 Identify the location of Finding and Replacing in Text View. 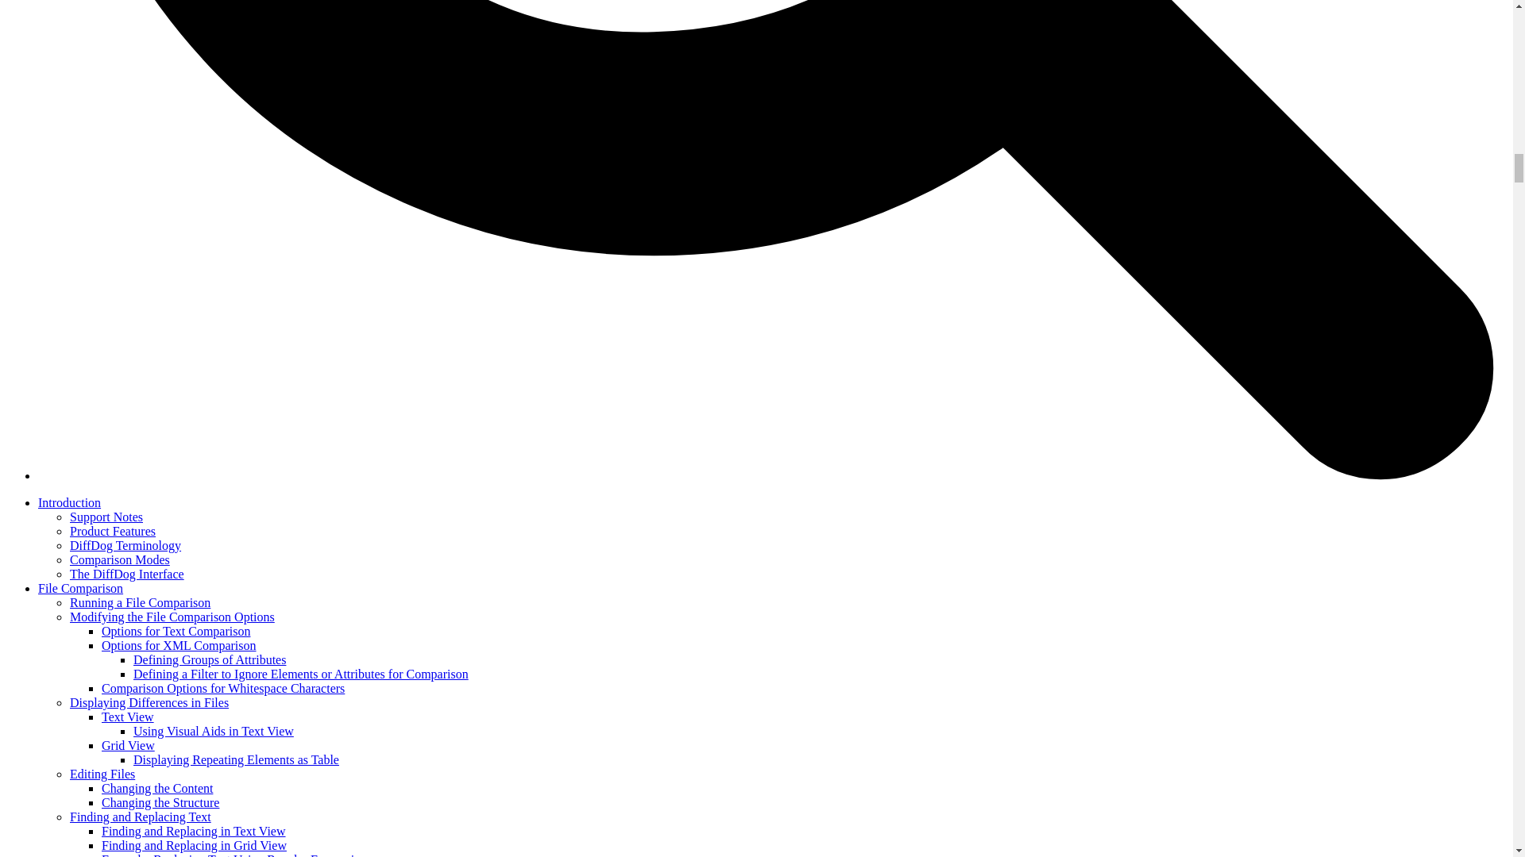
(194, 831).